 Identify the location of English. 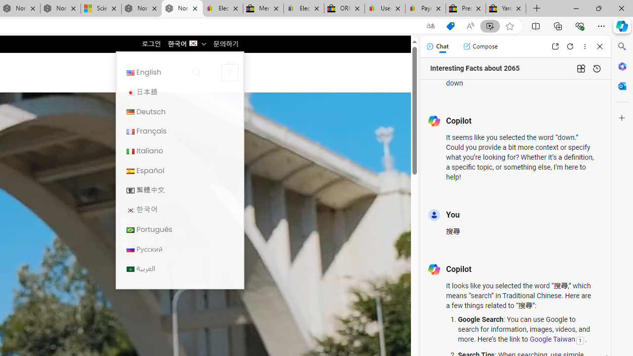
(131, 72).